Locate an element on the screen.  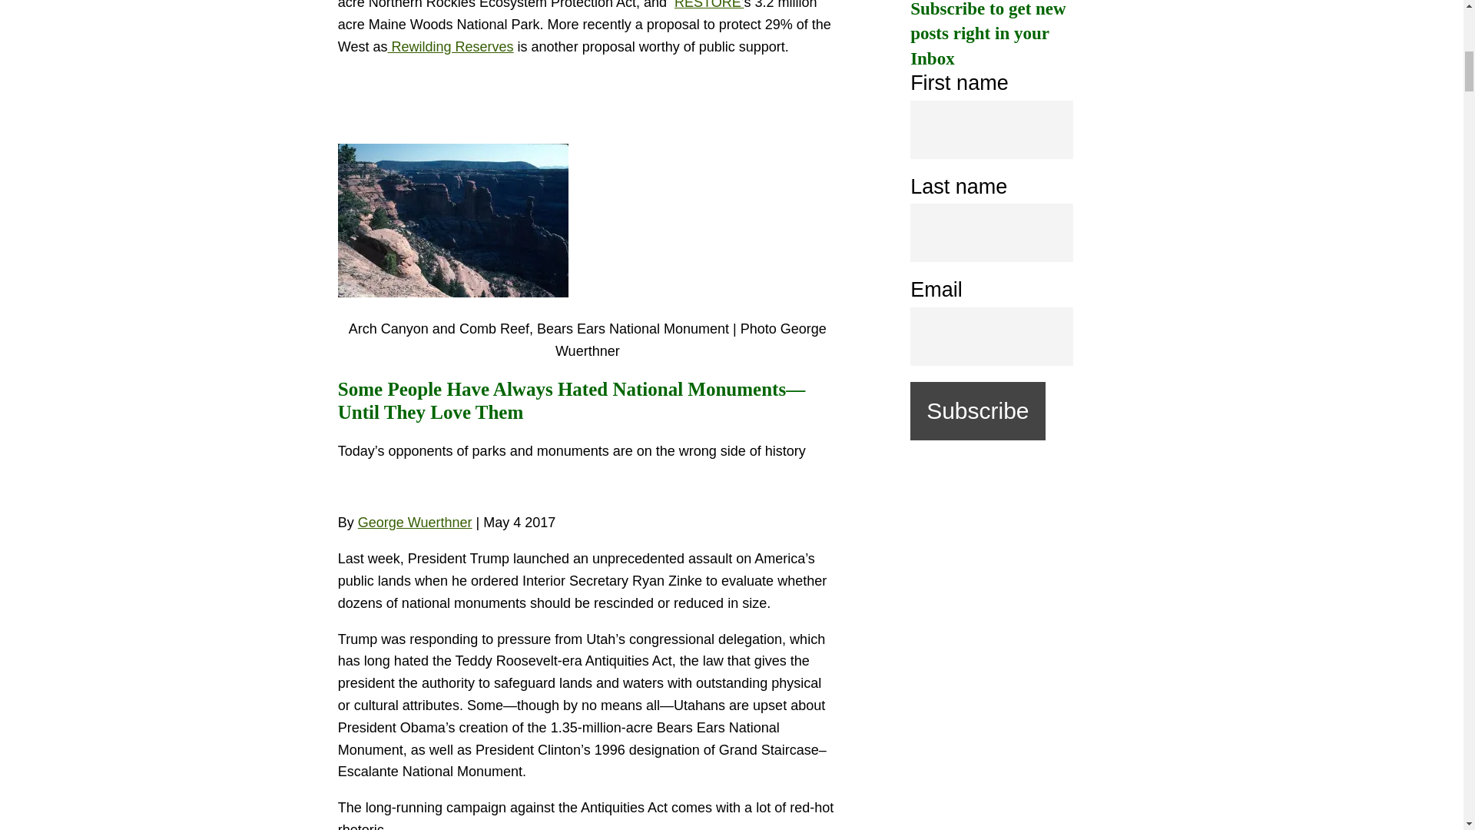
Subscribe is located at coordinates (977, 410).